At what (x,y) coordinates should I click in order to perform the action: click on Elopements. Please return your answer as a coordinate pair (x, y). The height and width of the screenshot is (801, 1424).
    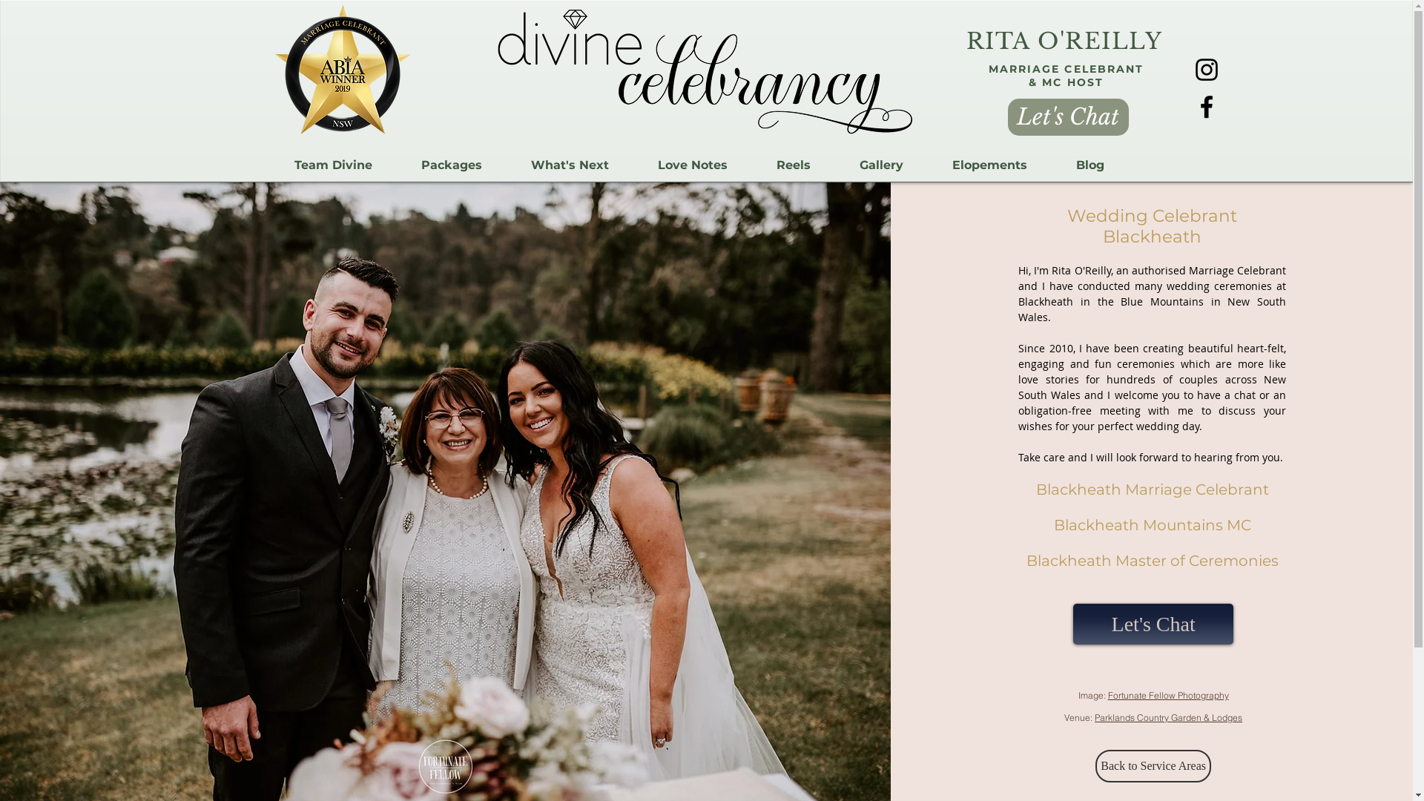
    Looking at the image, I should click on (989, 165).